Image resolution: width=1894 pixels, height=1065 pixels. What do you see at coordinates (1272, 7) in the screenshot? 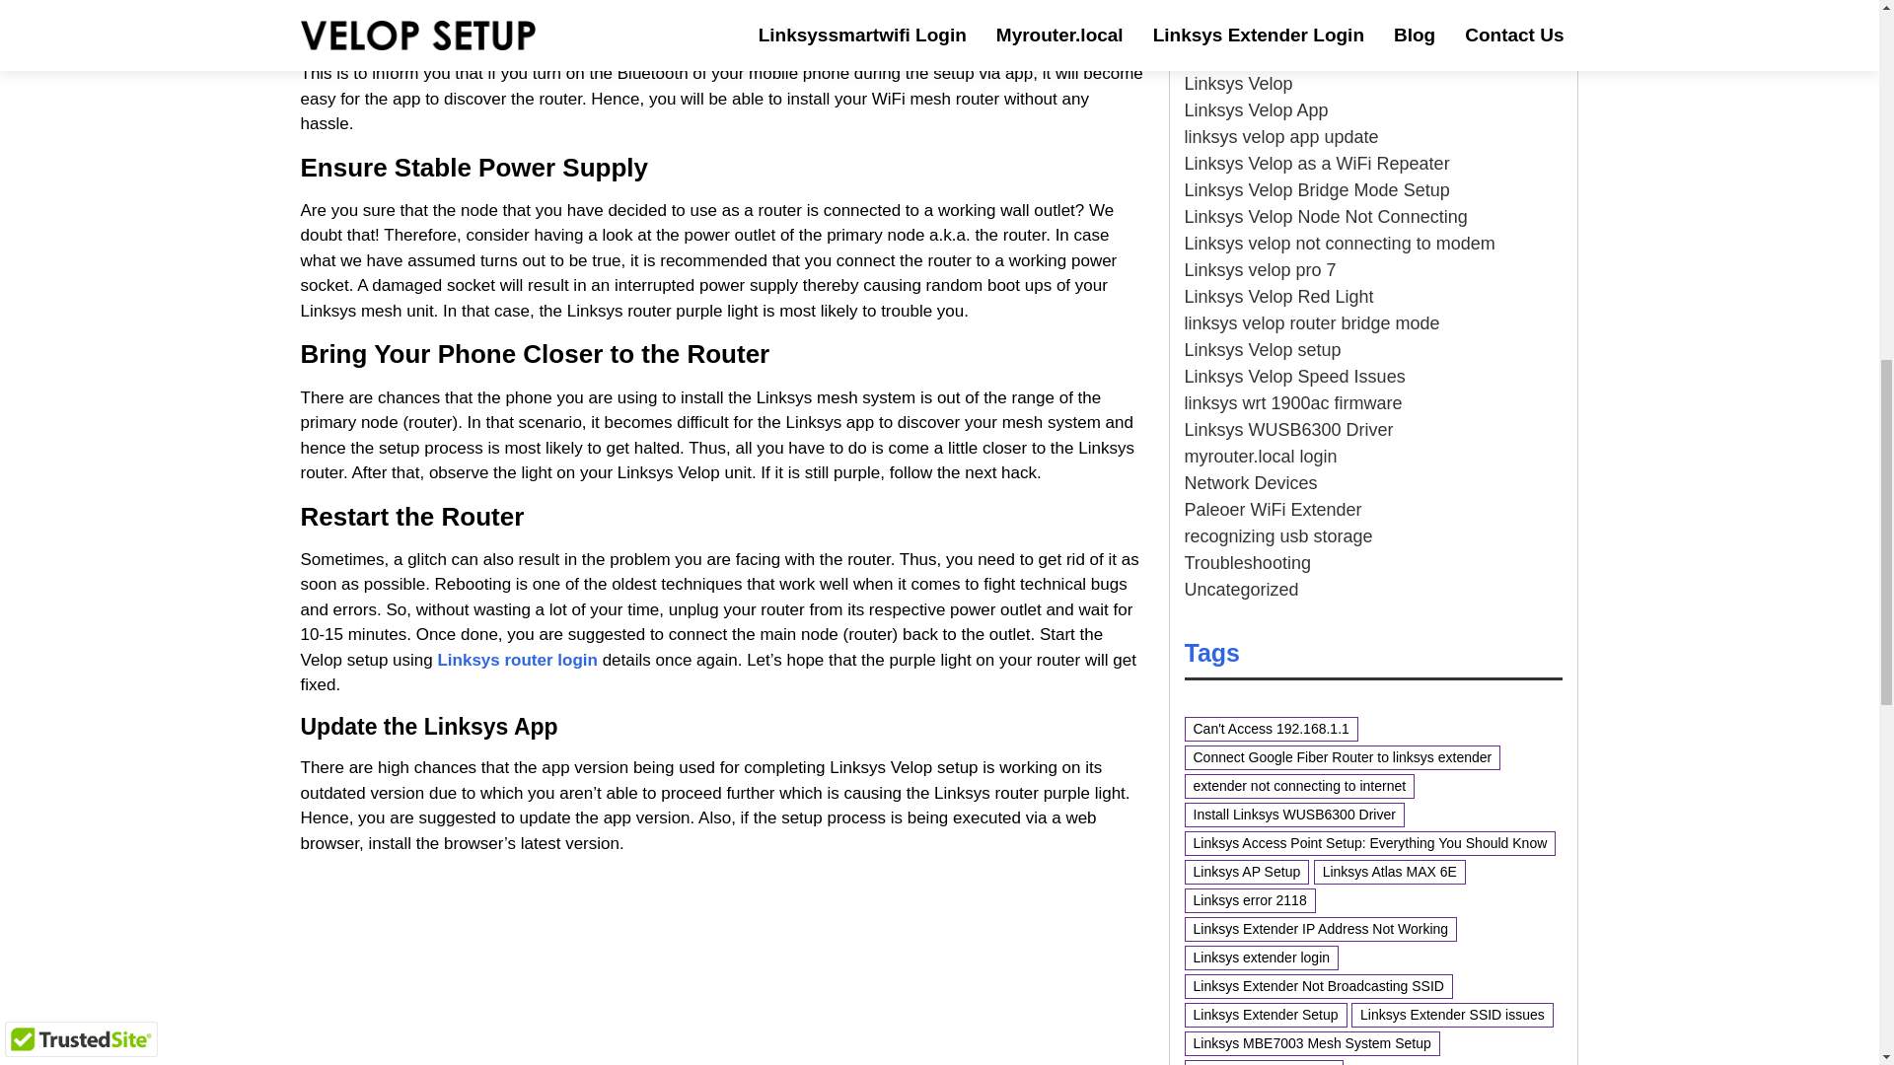
I see `Linksys router settings` at bounding box center [1272, 7].